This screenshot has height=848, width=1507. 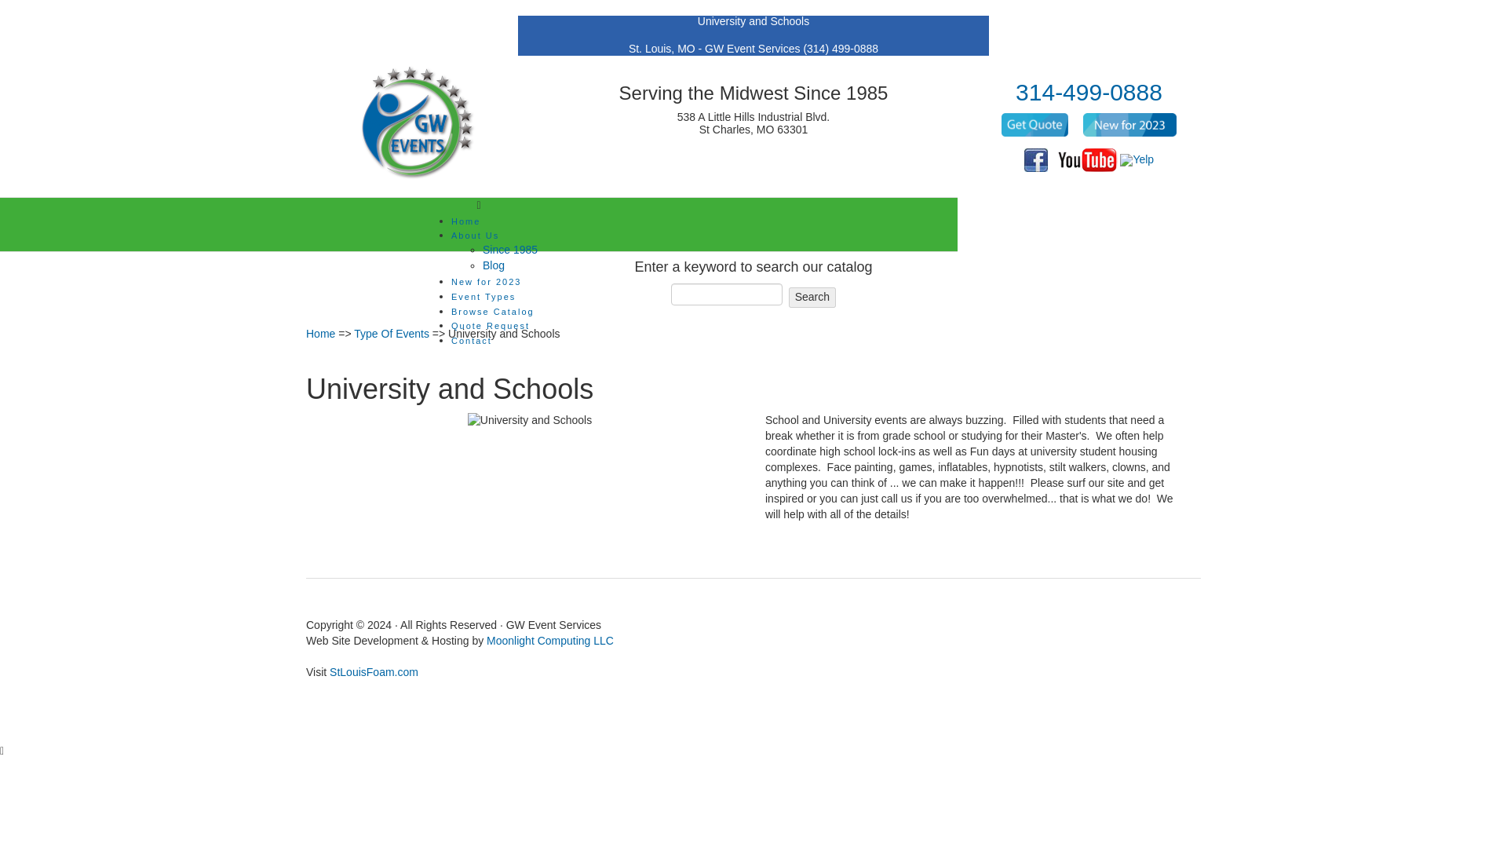 What do you see at coordinates (510, 265) in the screenshot?
I see `Blog` at bounding box center [510, 265].